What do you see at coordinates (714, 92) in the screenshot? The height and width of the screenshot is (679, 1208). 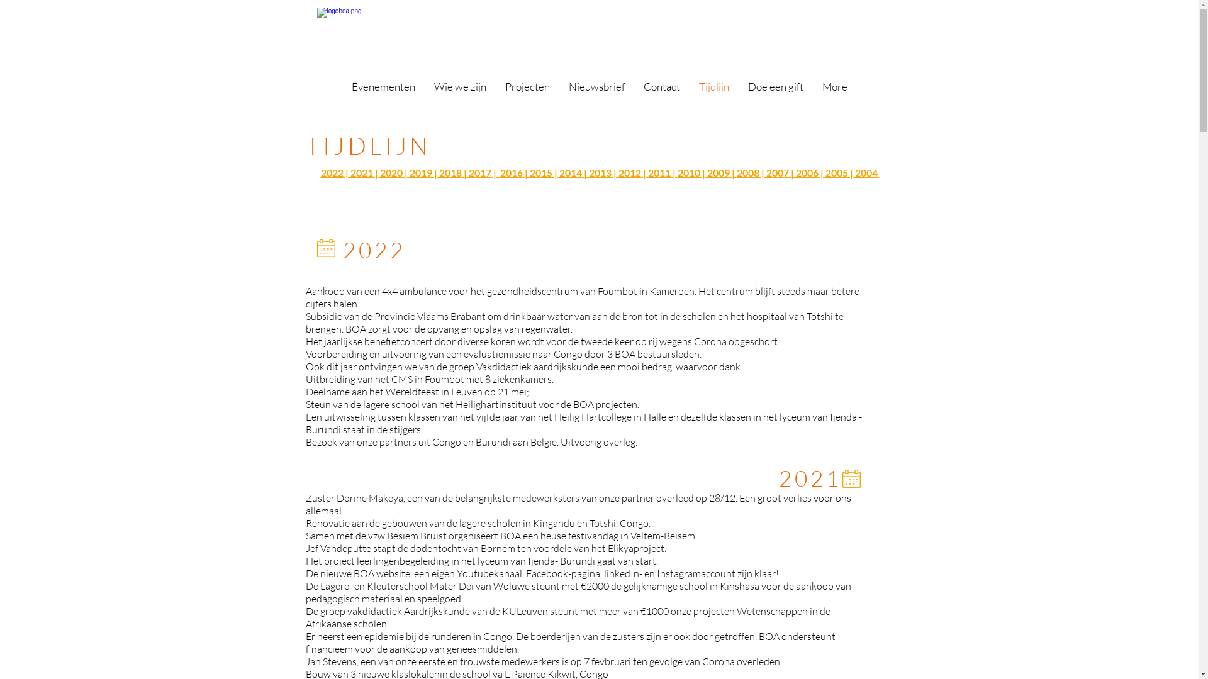 I see `Tijdlijn` at bounding box center [714, 92].